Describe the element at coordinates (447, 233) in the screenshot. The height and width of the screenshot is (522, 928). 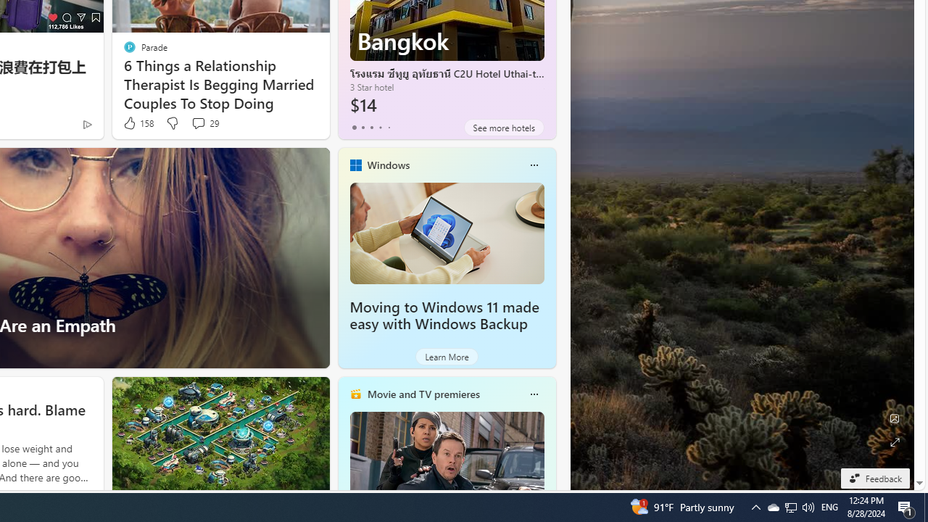
I see `Moving to Windows 11 made easy with Windows Backup` at that location.